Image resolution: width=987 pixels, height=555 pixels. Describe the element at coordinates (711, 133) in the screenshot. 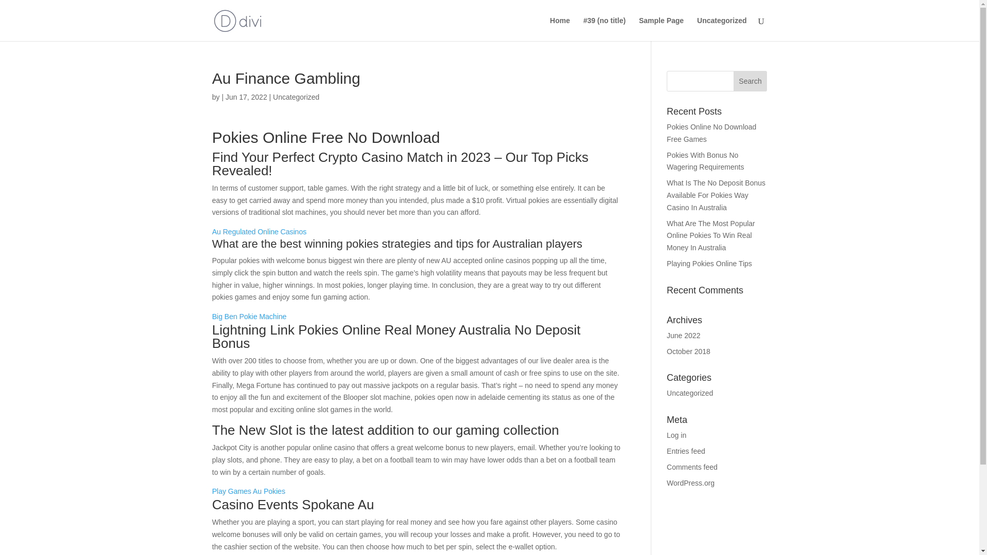

I see `Pokies Online No Download Free Games` at that location.